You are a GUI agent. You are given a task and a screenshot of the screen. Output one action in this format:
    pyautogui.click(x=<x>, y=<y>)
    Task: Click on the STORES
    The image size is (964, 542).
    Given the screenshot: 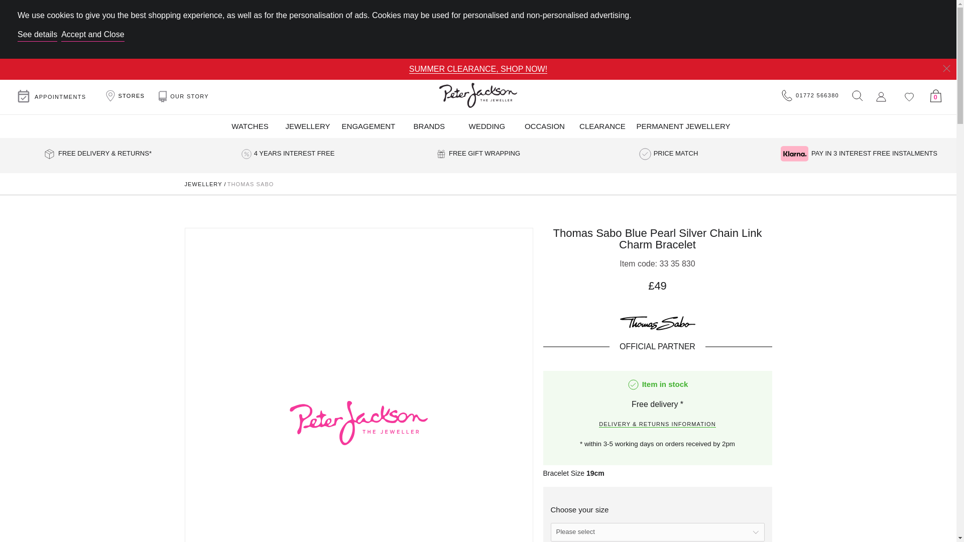 What is the action you would take?
    pyautogui.click(x=124, y=95)
    